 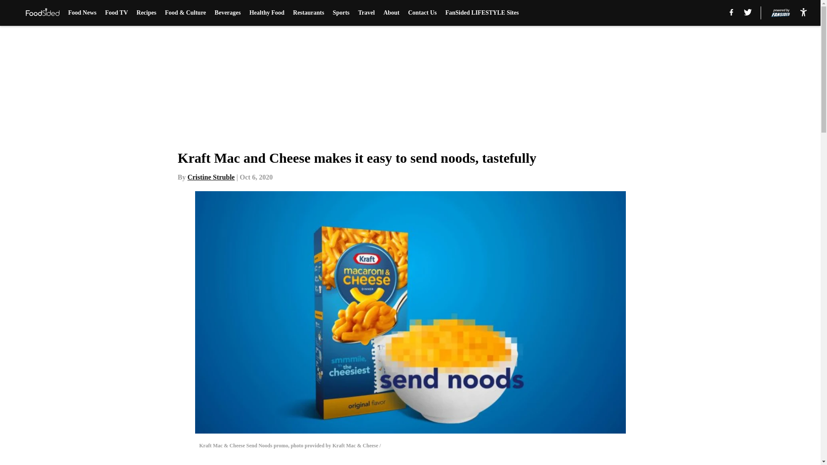 What do you see at coordinates (211, 177) in the screenshot?
I see `Cristine Struble` at bounding box center [211, 177].